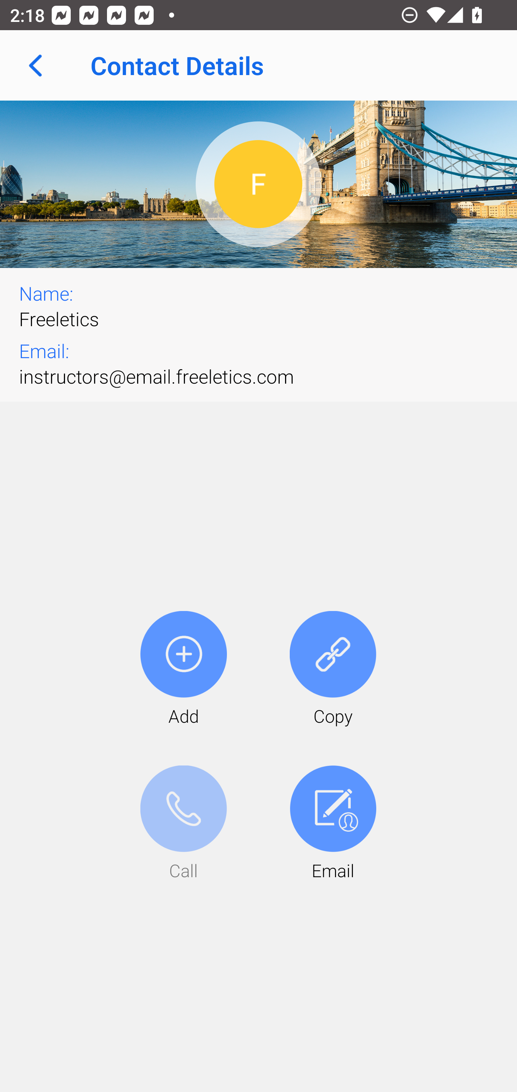 Image resolution: width=517 pixels, height=1092 pixels. I want to click on Add, so click(184, 669).